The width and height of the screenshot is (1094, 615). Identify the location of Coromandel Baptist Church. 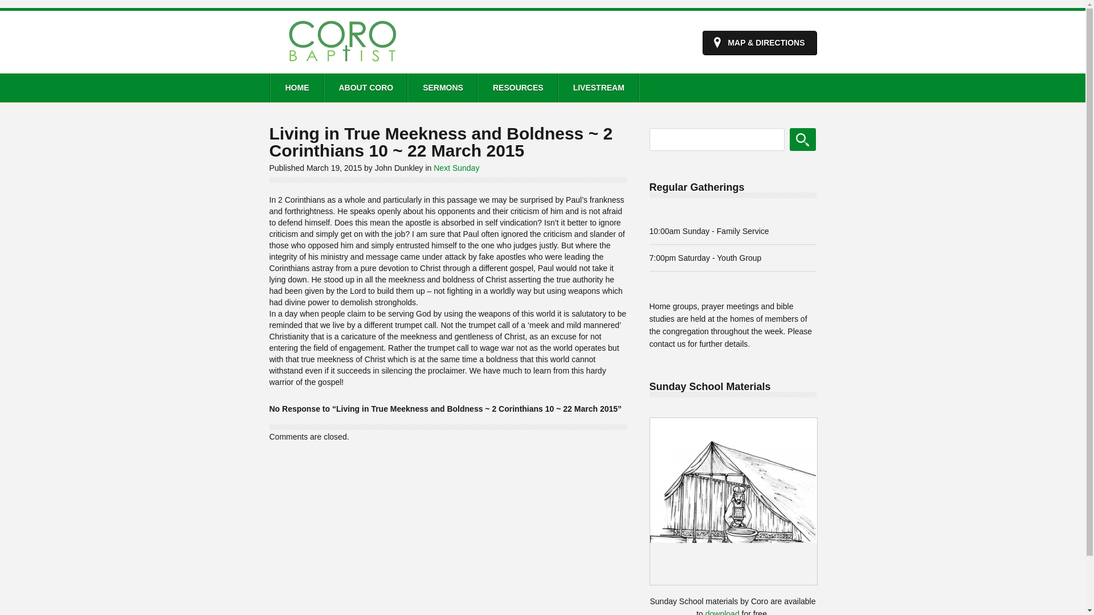
(342, 64).